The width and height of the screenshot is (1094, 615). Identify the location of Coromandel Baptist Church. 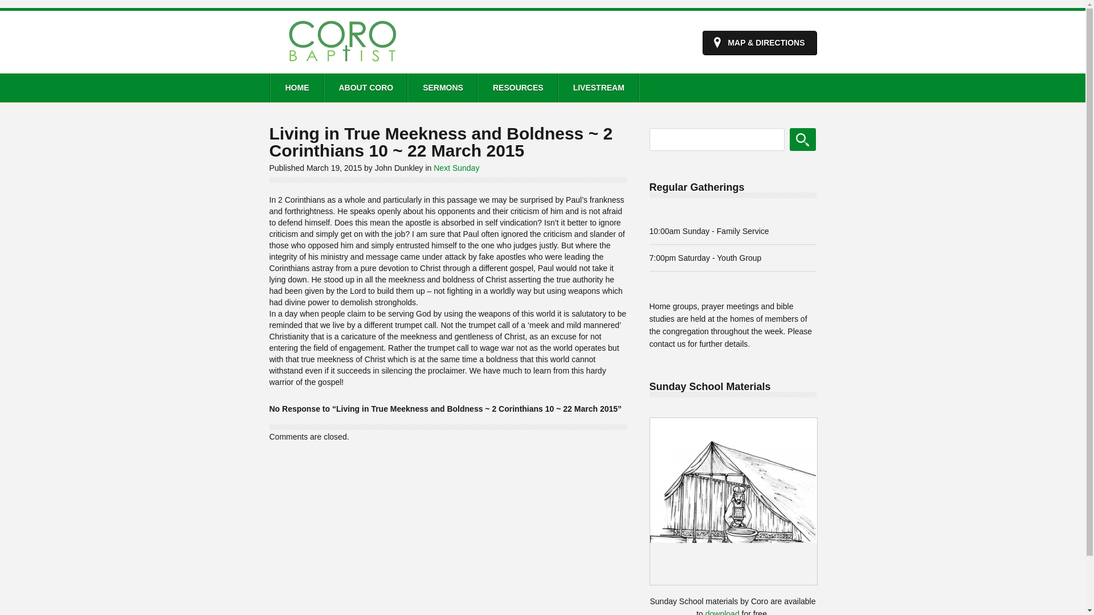
(342, 64).